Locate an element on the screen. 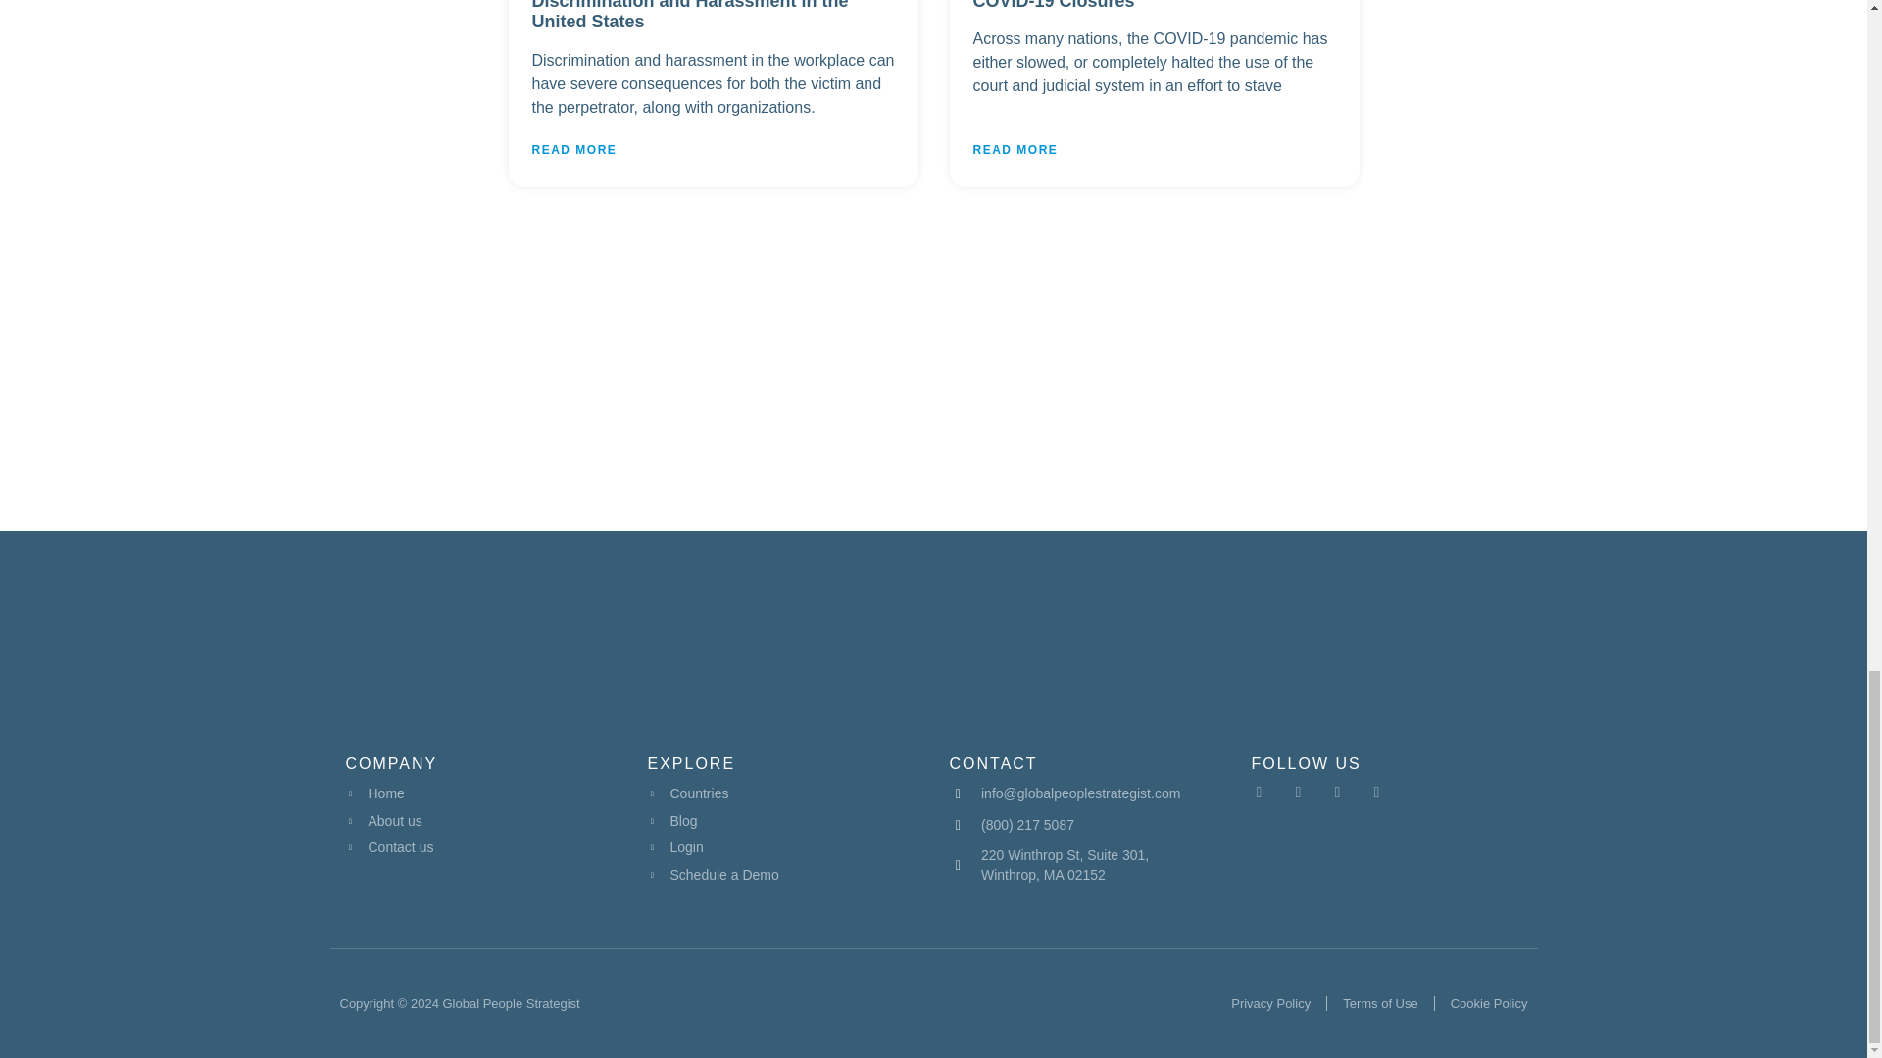  READ MORE is located at coordinates (1015, 149).